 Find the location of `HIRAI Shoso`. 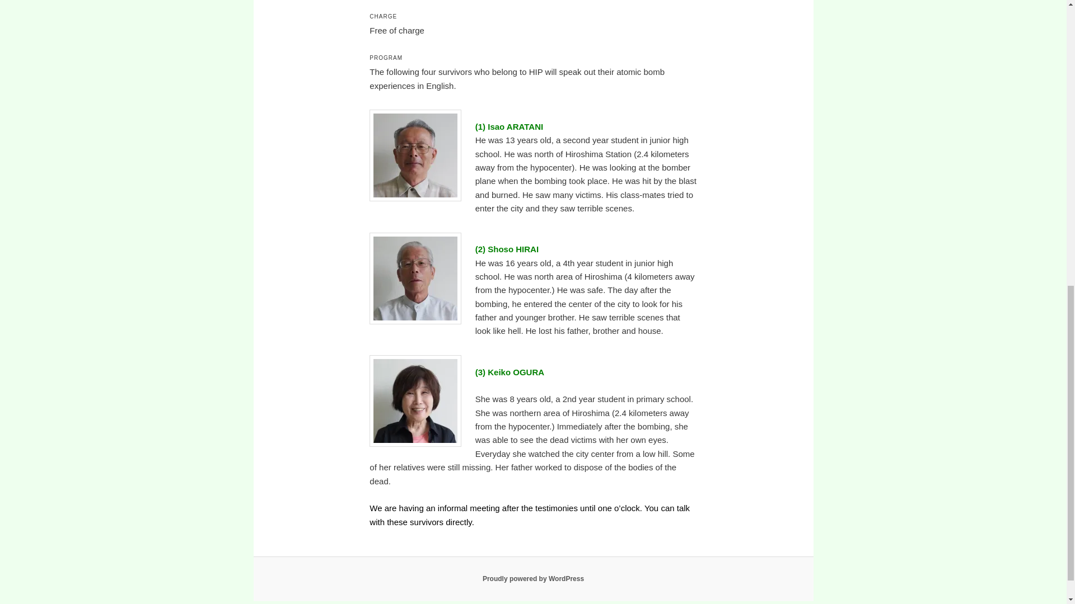

HIRAI Shoso is located at coordinates (415, 278).